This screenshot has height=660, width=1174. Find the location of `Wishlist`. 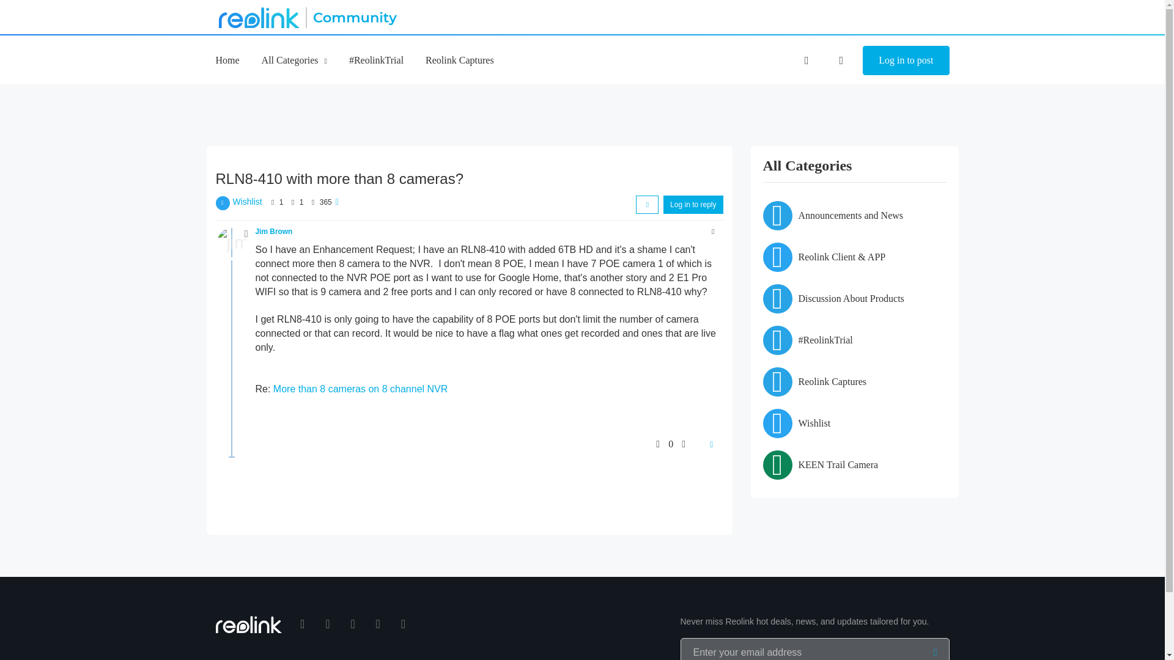

Wishlist is located at coordinates (247, 202).